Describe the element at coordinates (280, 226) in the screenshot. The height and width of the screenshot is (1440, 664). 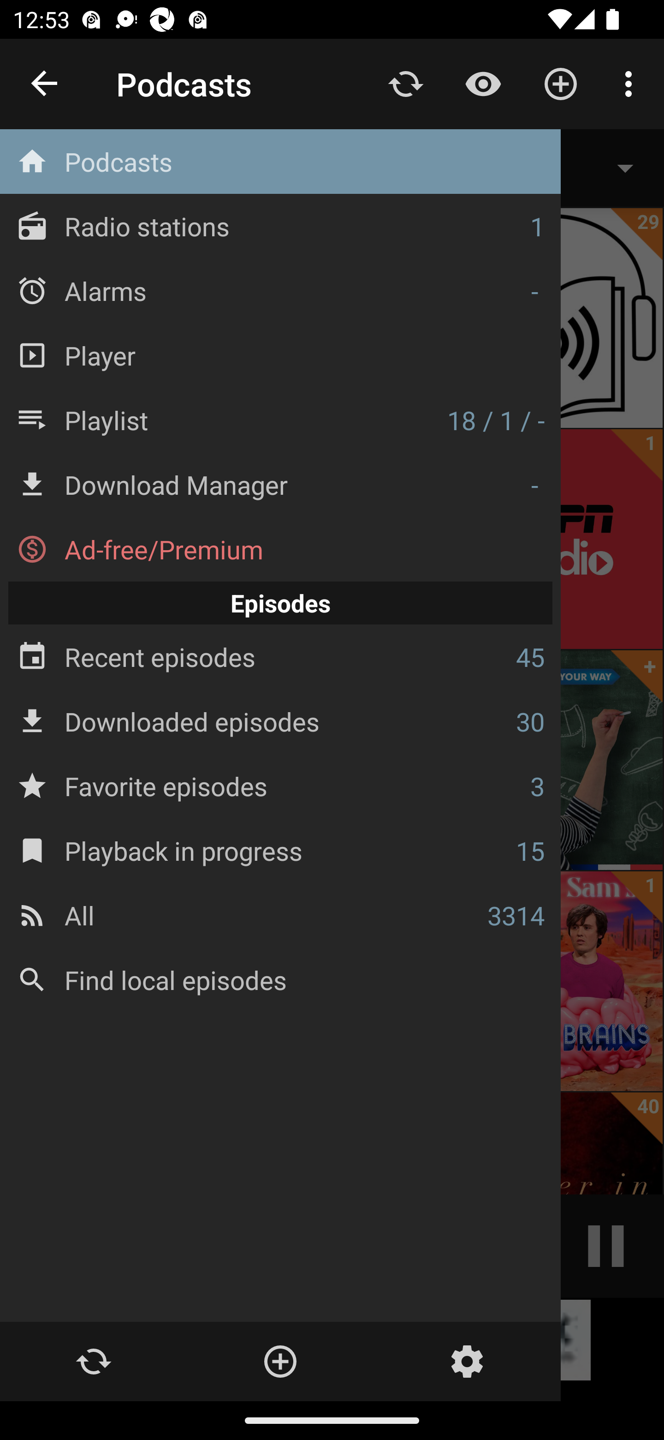
I see `Radio stations 1` at that location.